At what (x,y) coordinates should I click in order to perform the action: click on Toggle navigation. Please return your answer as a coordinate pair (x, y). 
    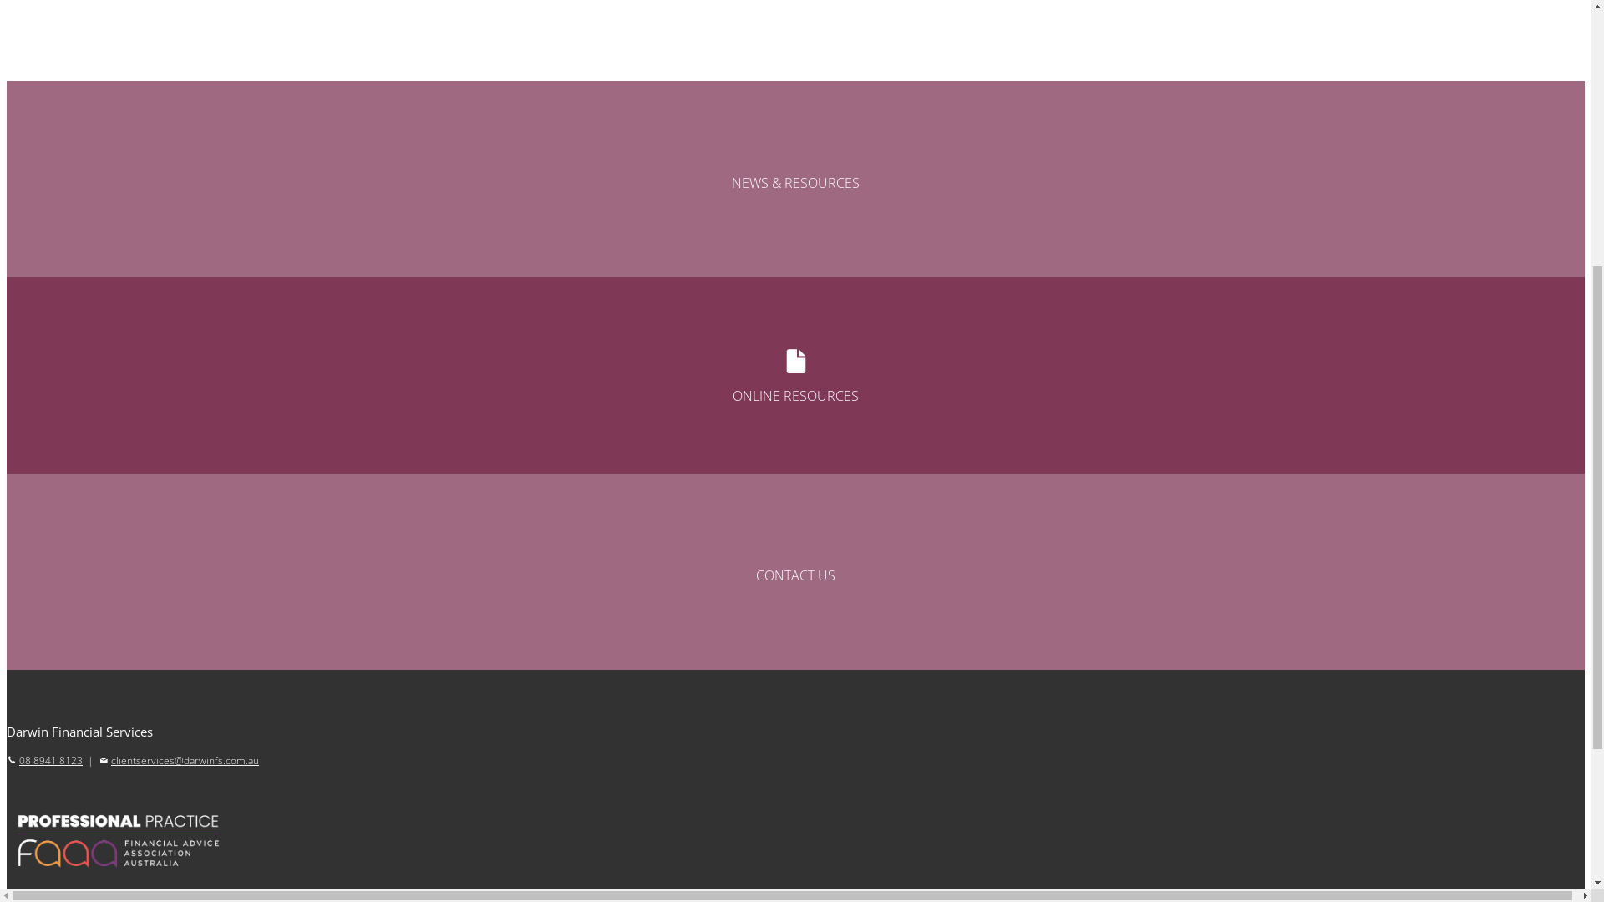
    Looking at the image, I should click on (57, 134).